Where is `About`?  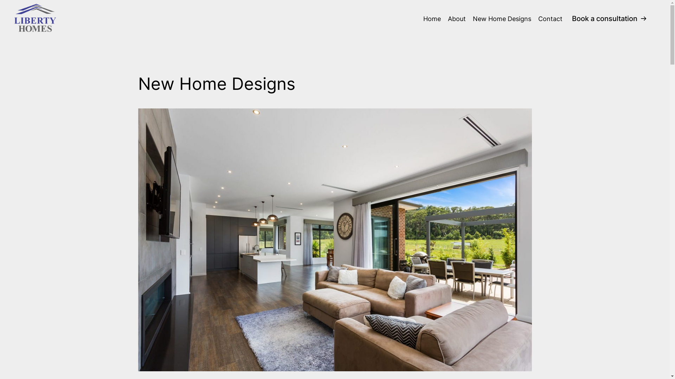 About is located at coordinates (457, 19).